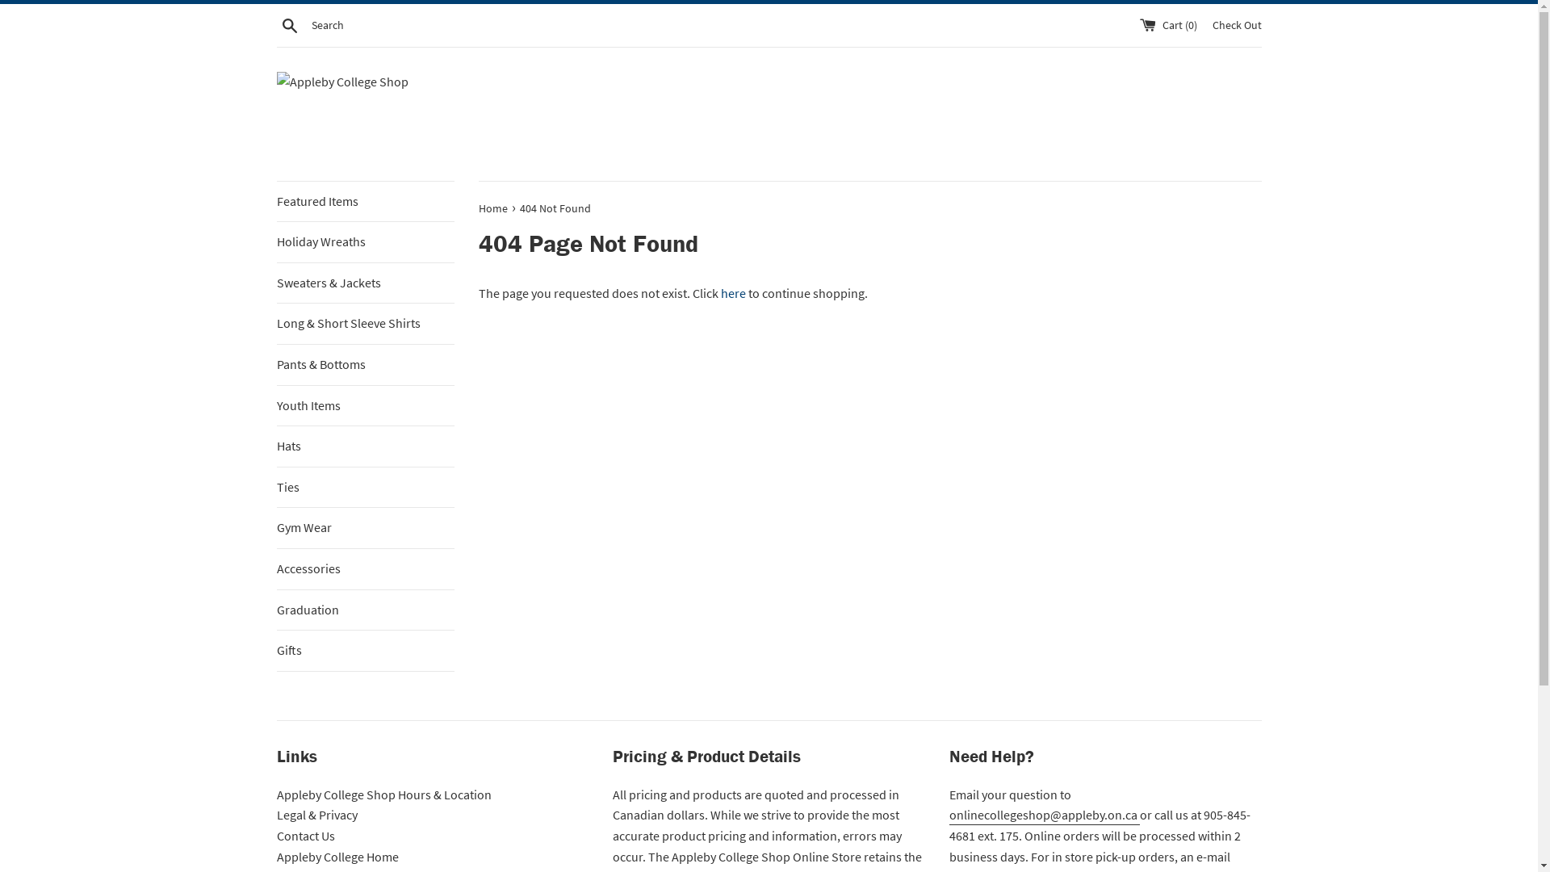  What do you see at coordinates (365, 446) in the screenshot?
I see `Hats` at bounding box center [365, 446].